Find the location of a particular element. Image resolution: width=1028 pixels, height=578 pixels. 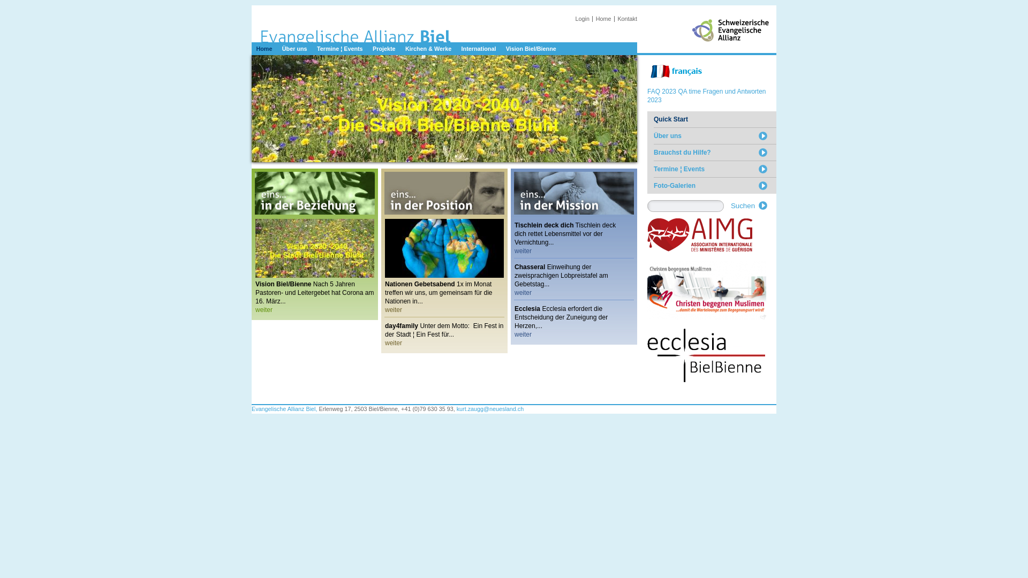

Skip to Navigation is located at coordinates (756, 10).